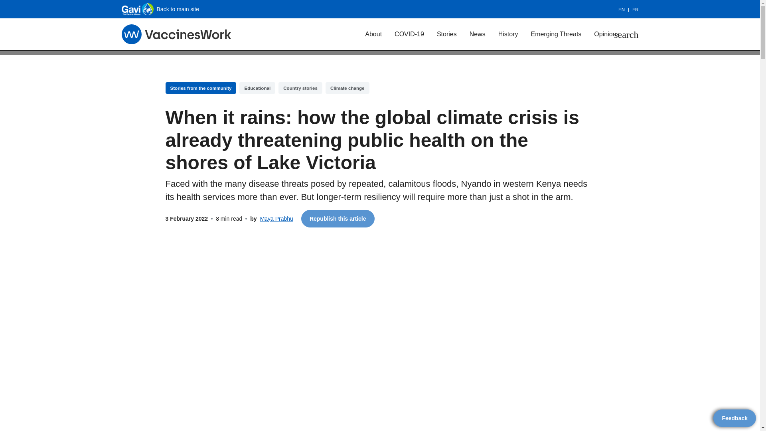 The height and width of the screenshot is (431, 766). What do you see at coordinates (447, 34) in the screenshot?
I see `Stories` at bounding box center [447, 34].